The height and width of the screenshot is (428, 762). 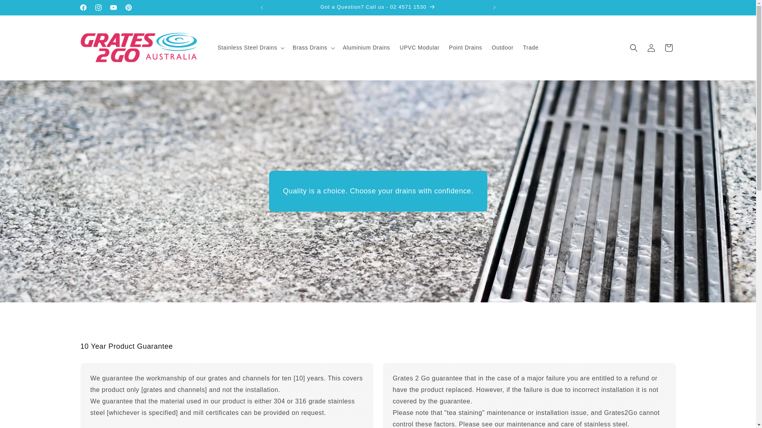 I want to click on Instagram, so click(x=98, y=8).